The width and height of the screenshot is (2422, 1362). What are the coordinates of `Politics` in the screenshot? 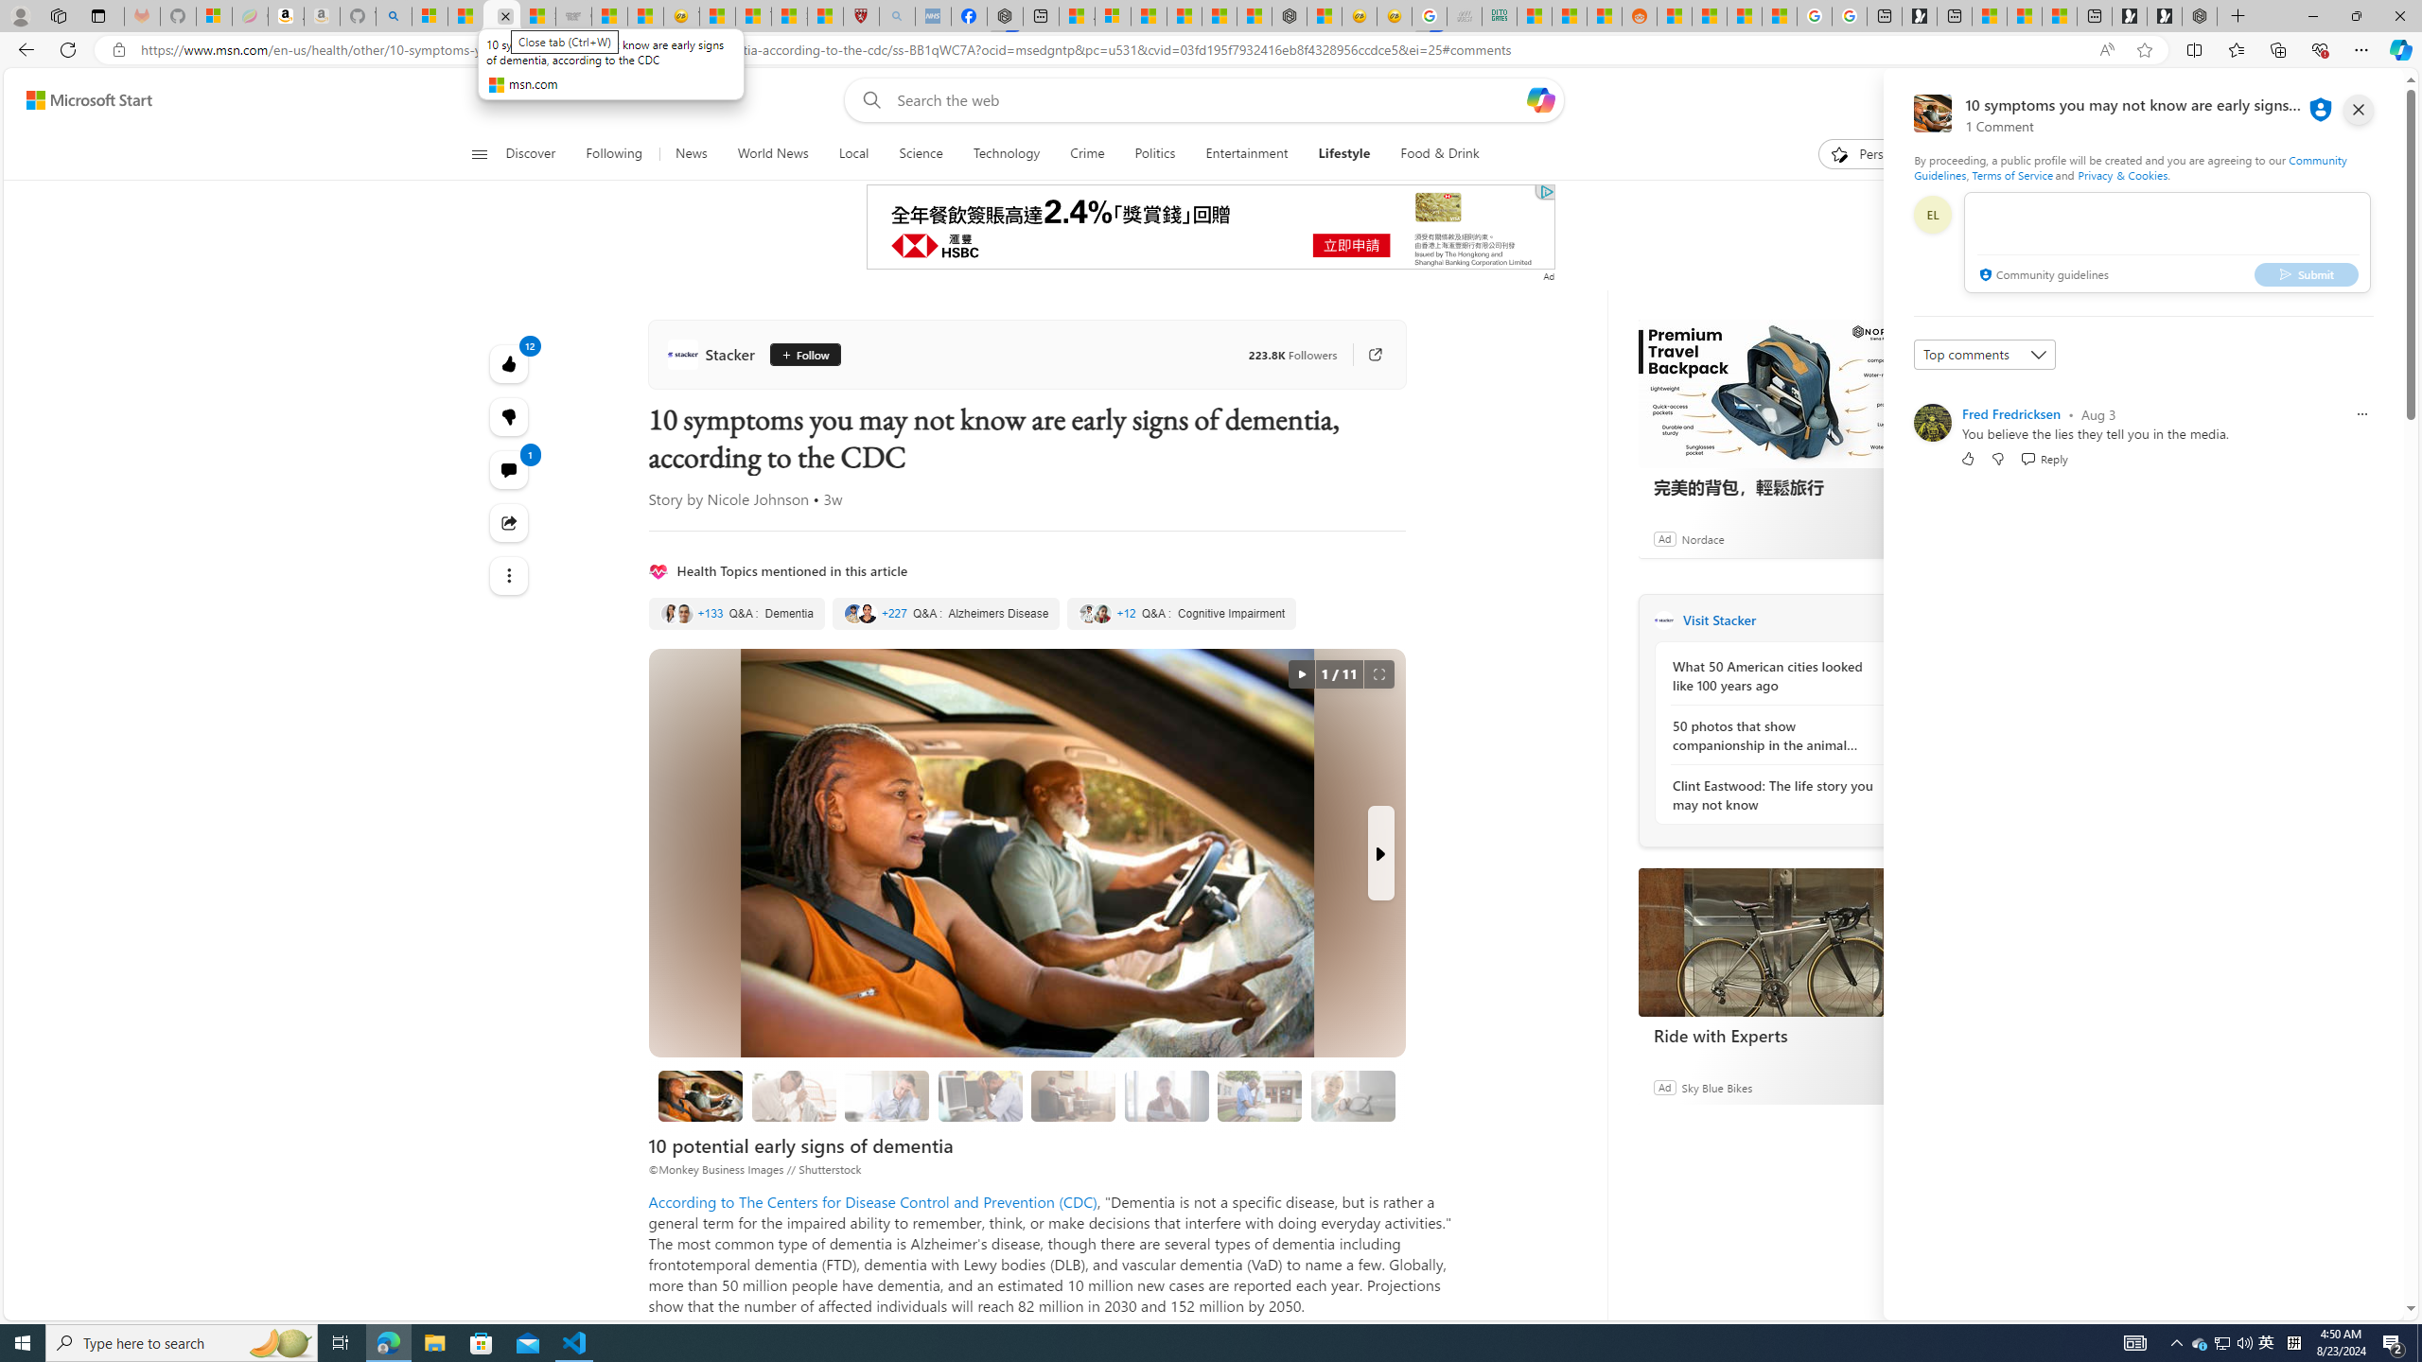 It's located at (1155, 154).